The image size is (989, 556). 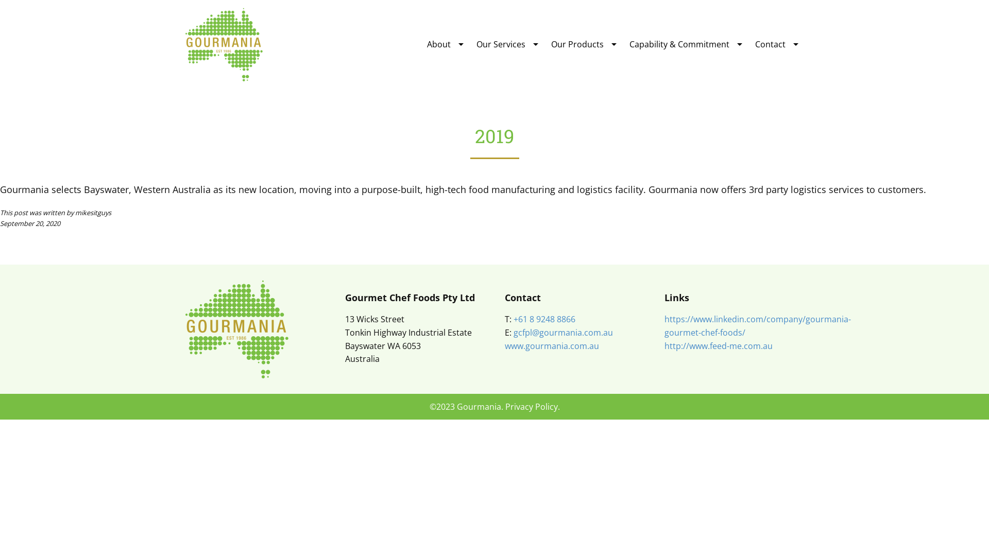 What do you see at coordinates (564, 333) in the screenshot?
I see `gcfpl@gourmania.com.au` at bounding box center [564, 333].